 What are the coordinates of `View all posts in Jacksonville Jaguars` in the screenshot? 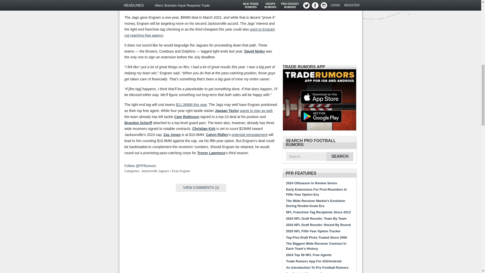 It's located at (155, 171).